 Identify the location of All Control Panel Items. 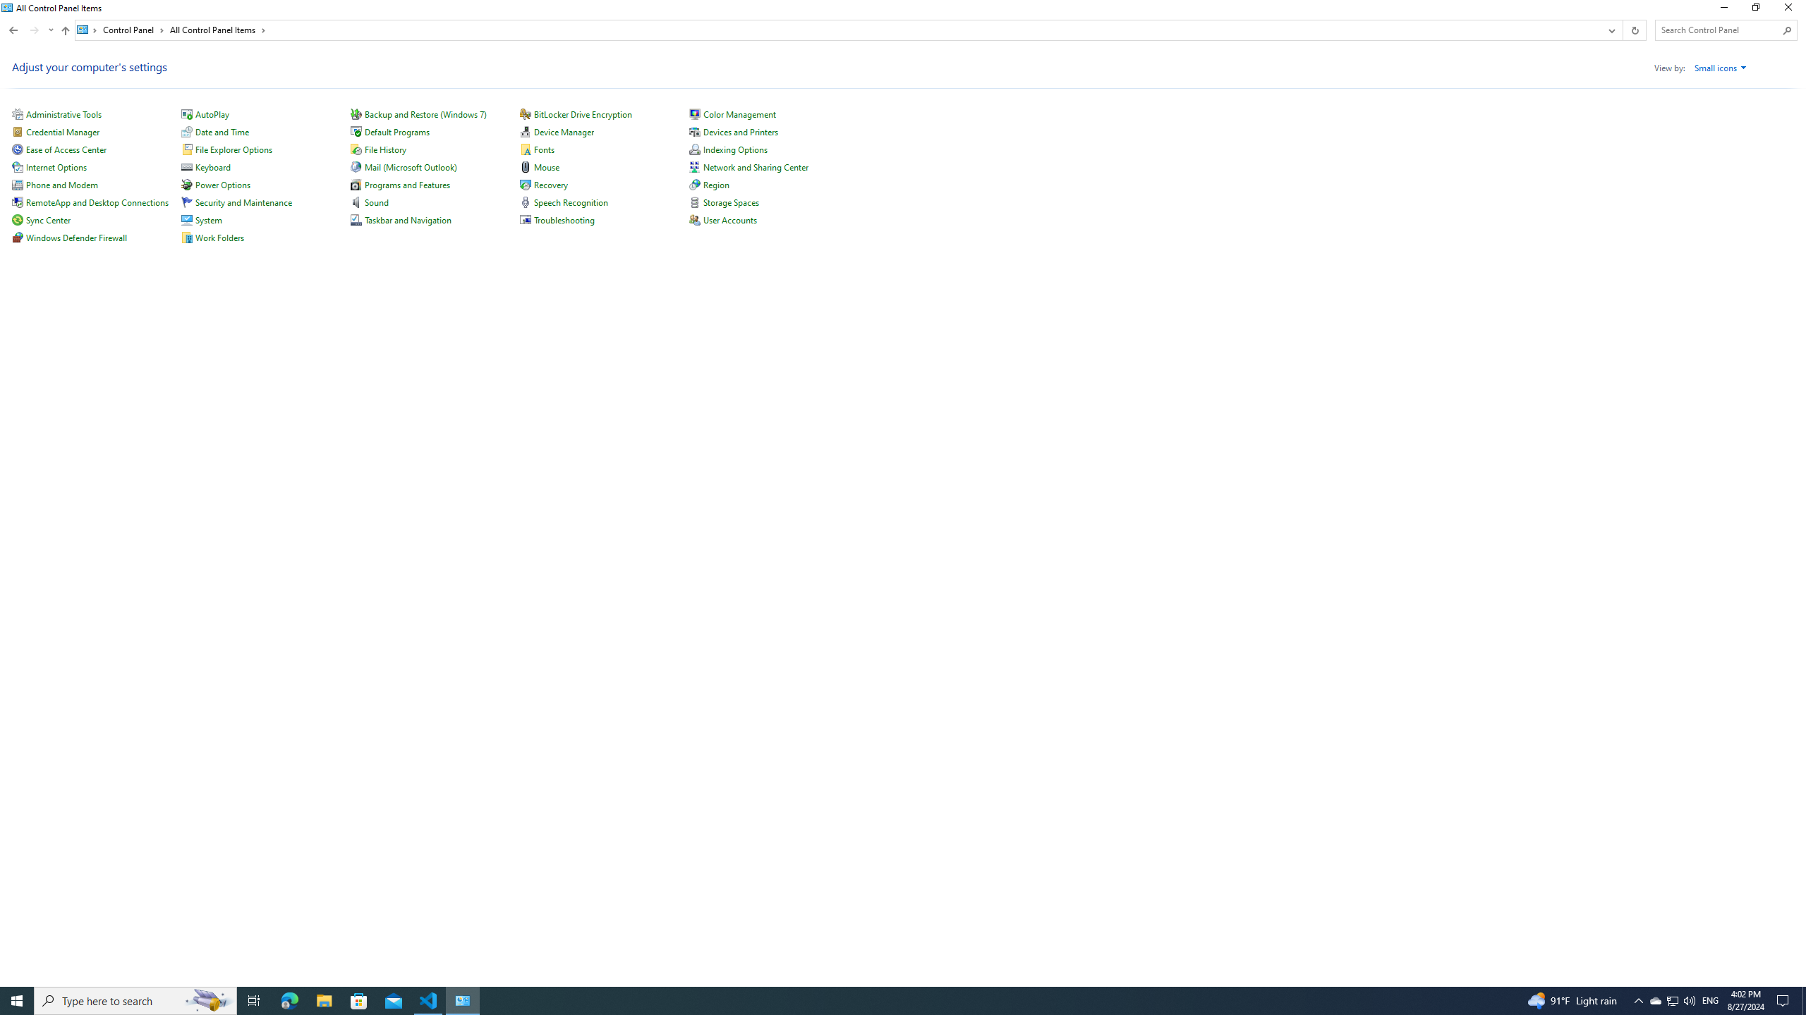
(219, 30).